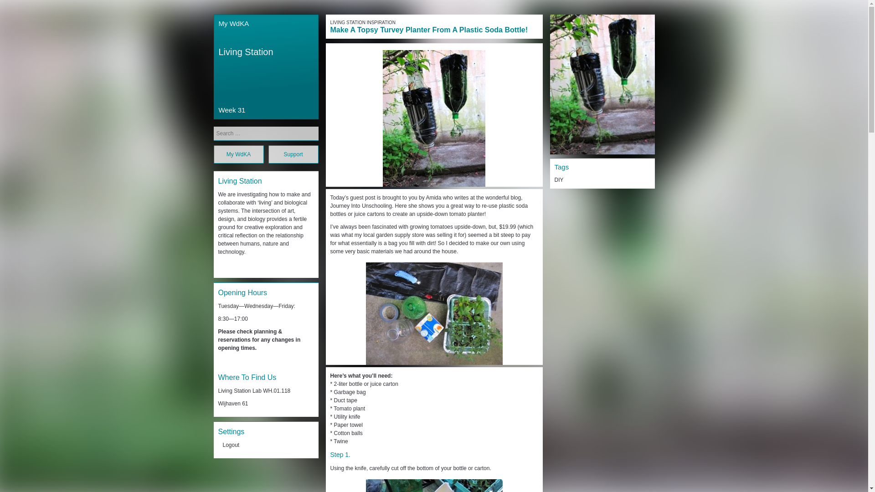 The height and width of the screenshot is (492, 875). Describe the element at coordinates (246, 52) in the screenshot. I see `Living Station` at that location.